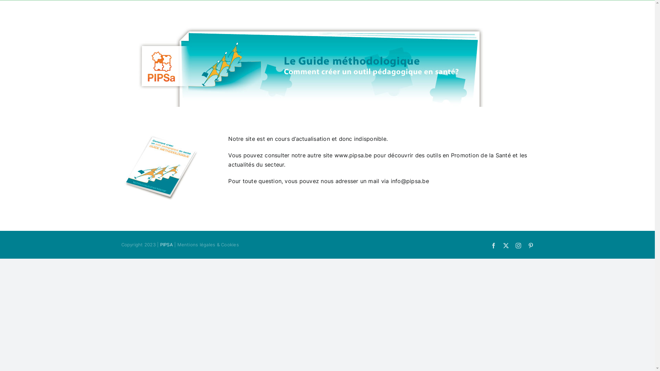  I want to click on Facebook, so click(494, 246).